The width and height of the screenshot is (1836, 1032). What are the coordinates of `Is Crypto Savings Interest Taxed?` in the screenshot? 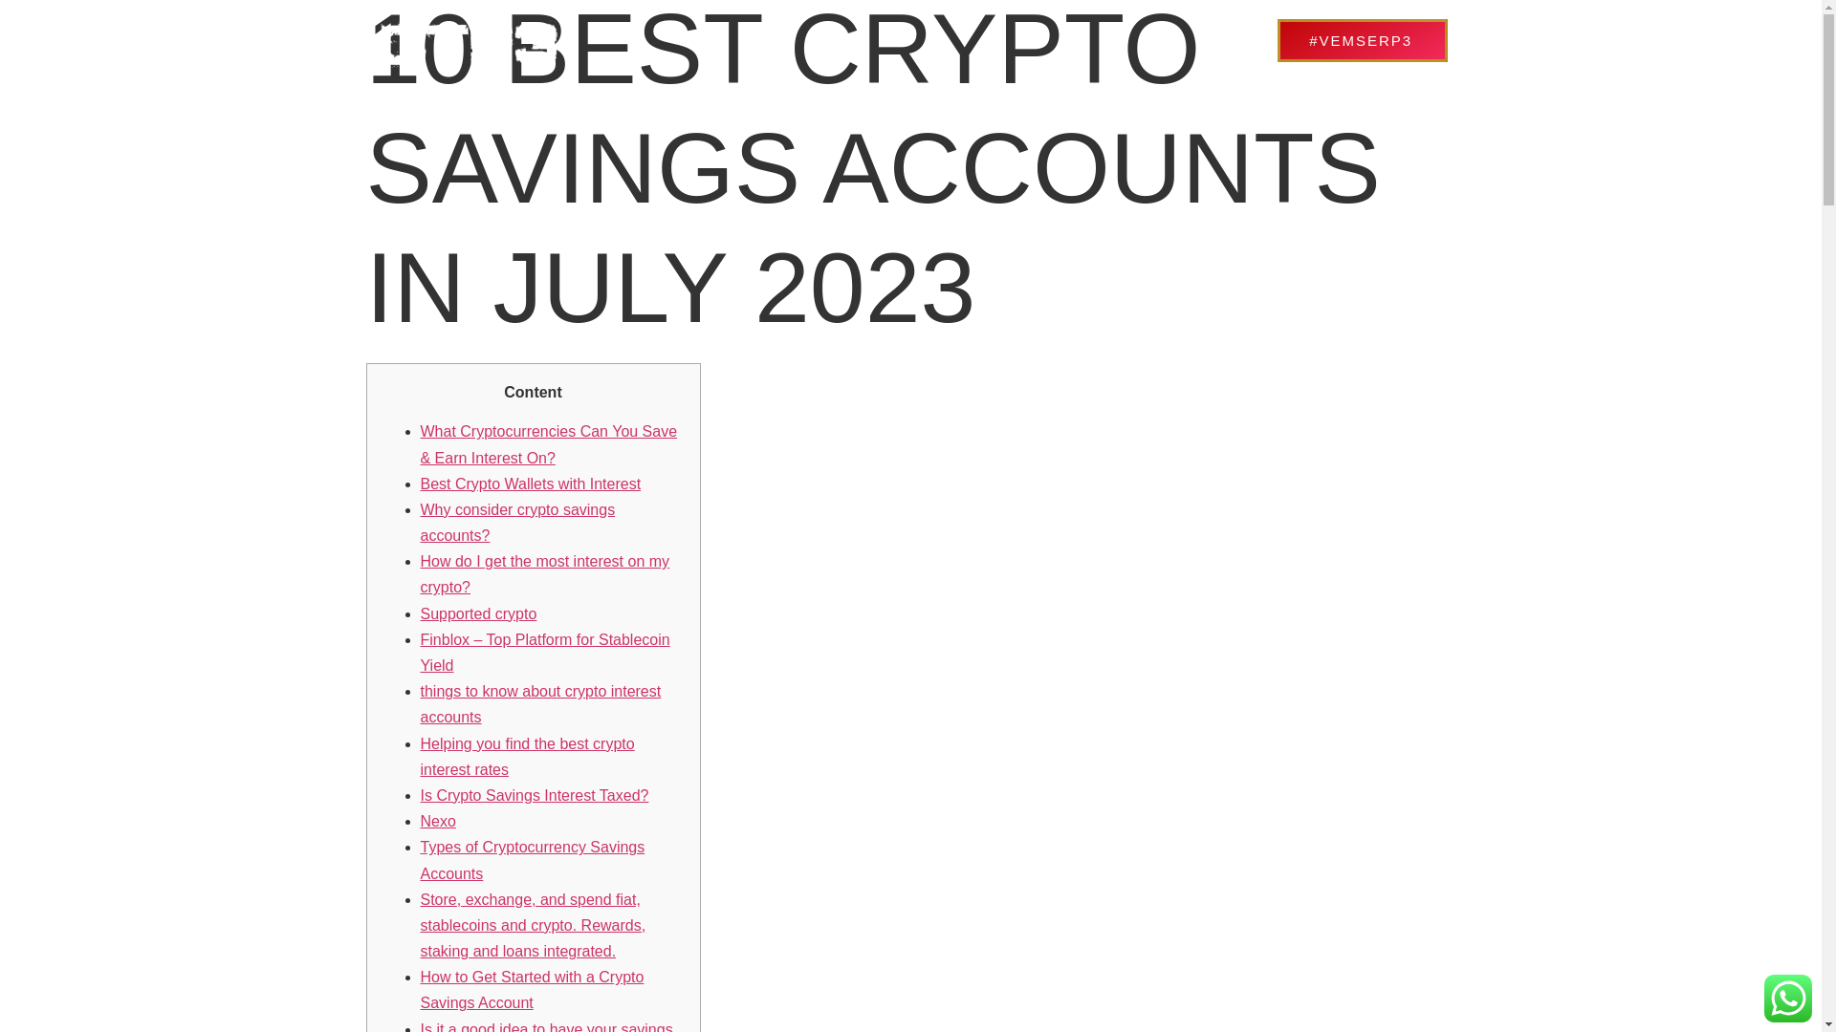 It's located at (535, 795).